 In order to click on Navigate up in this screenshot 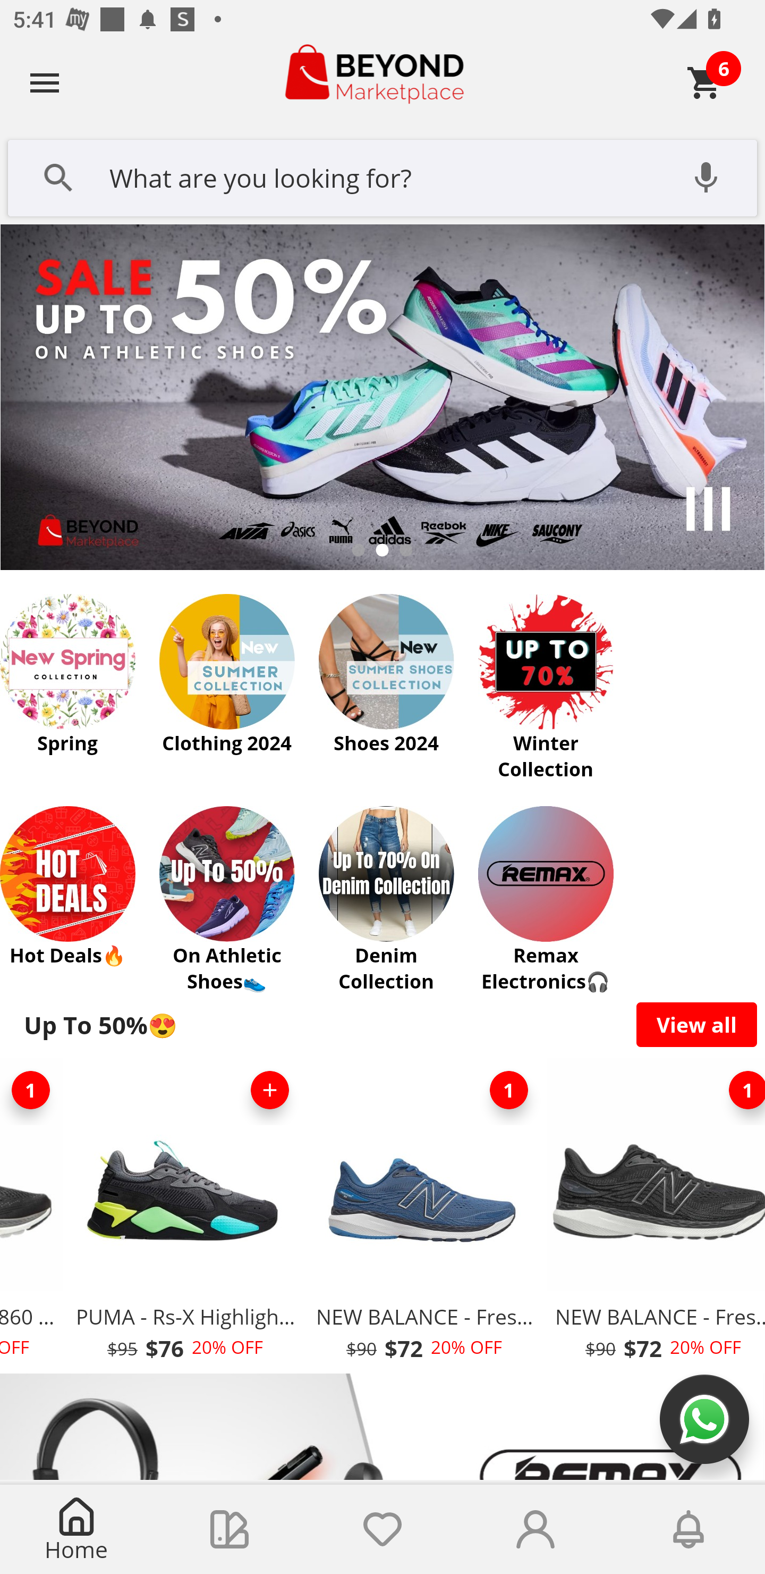, I will do `click(45, 82)`.